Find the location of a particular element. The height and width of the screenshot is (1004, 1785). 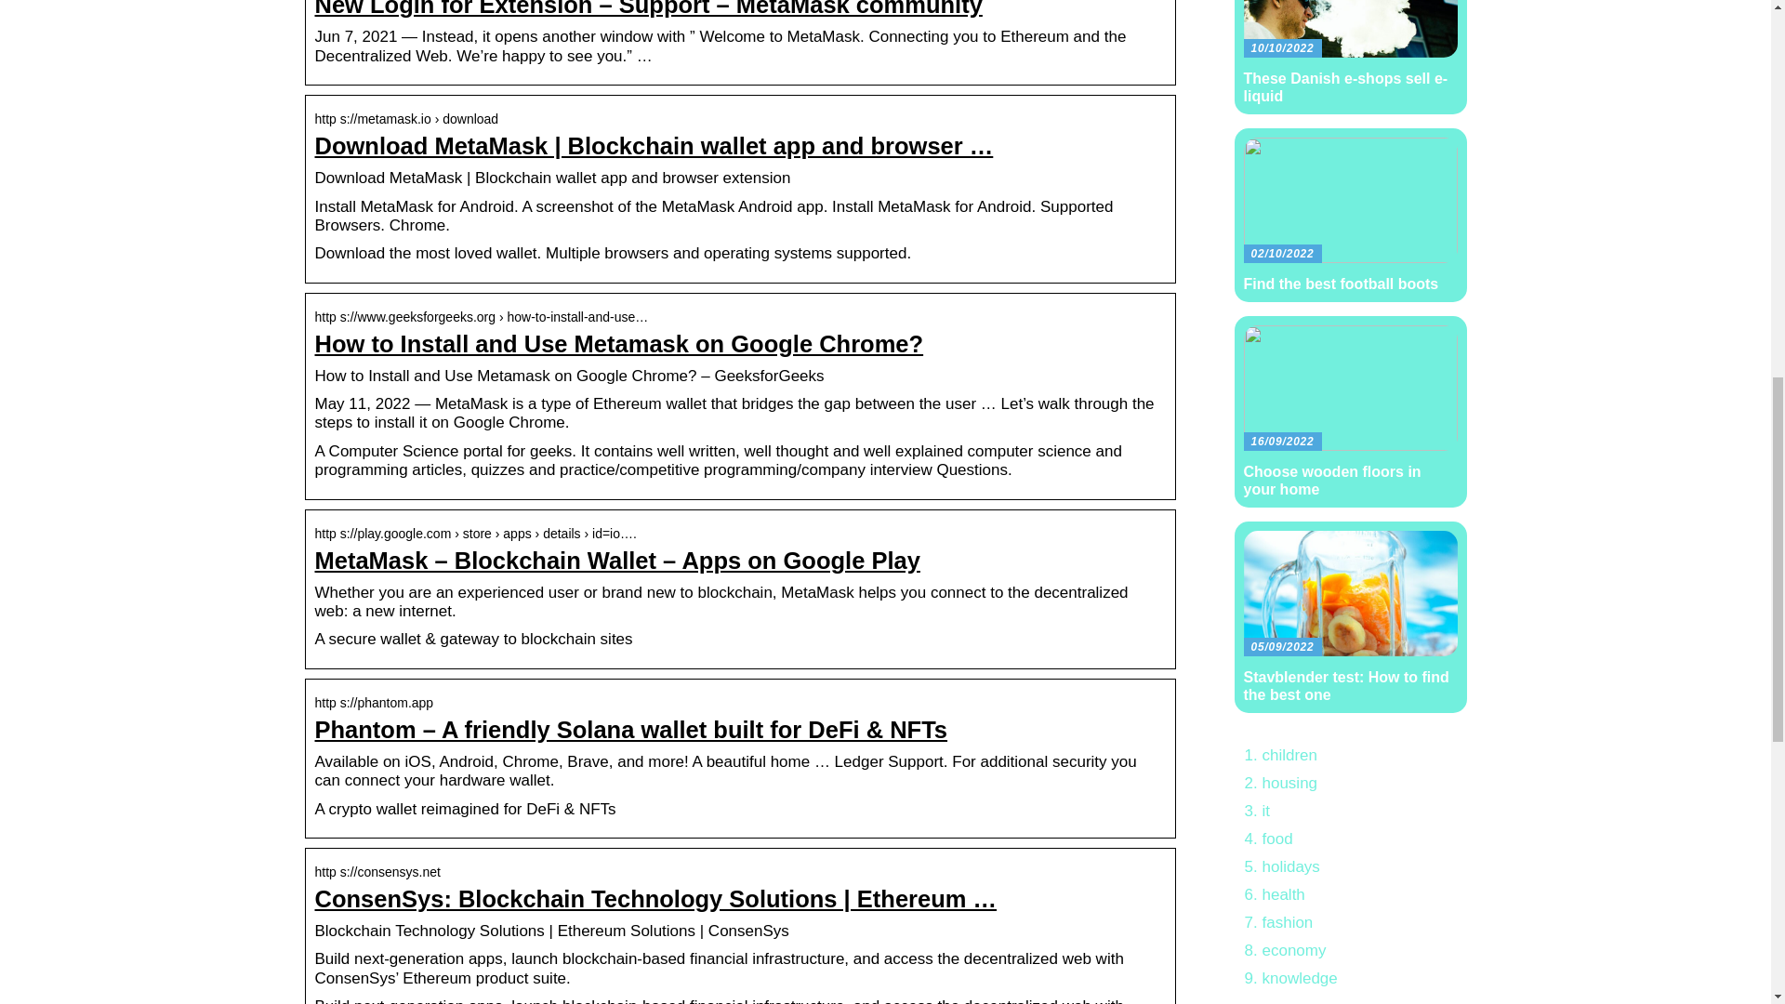

economy is located at coordinates (1294, 950).